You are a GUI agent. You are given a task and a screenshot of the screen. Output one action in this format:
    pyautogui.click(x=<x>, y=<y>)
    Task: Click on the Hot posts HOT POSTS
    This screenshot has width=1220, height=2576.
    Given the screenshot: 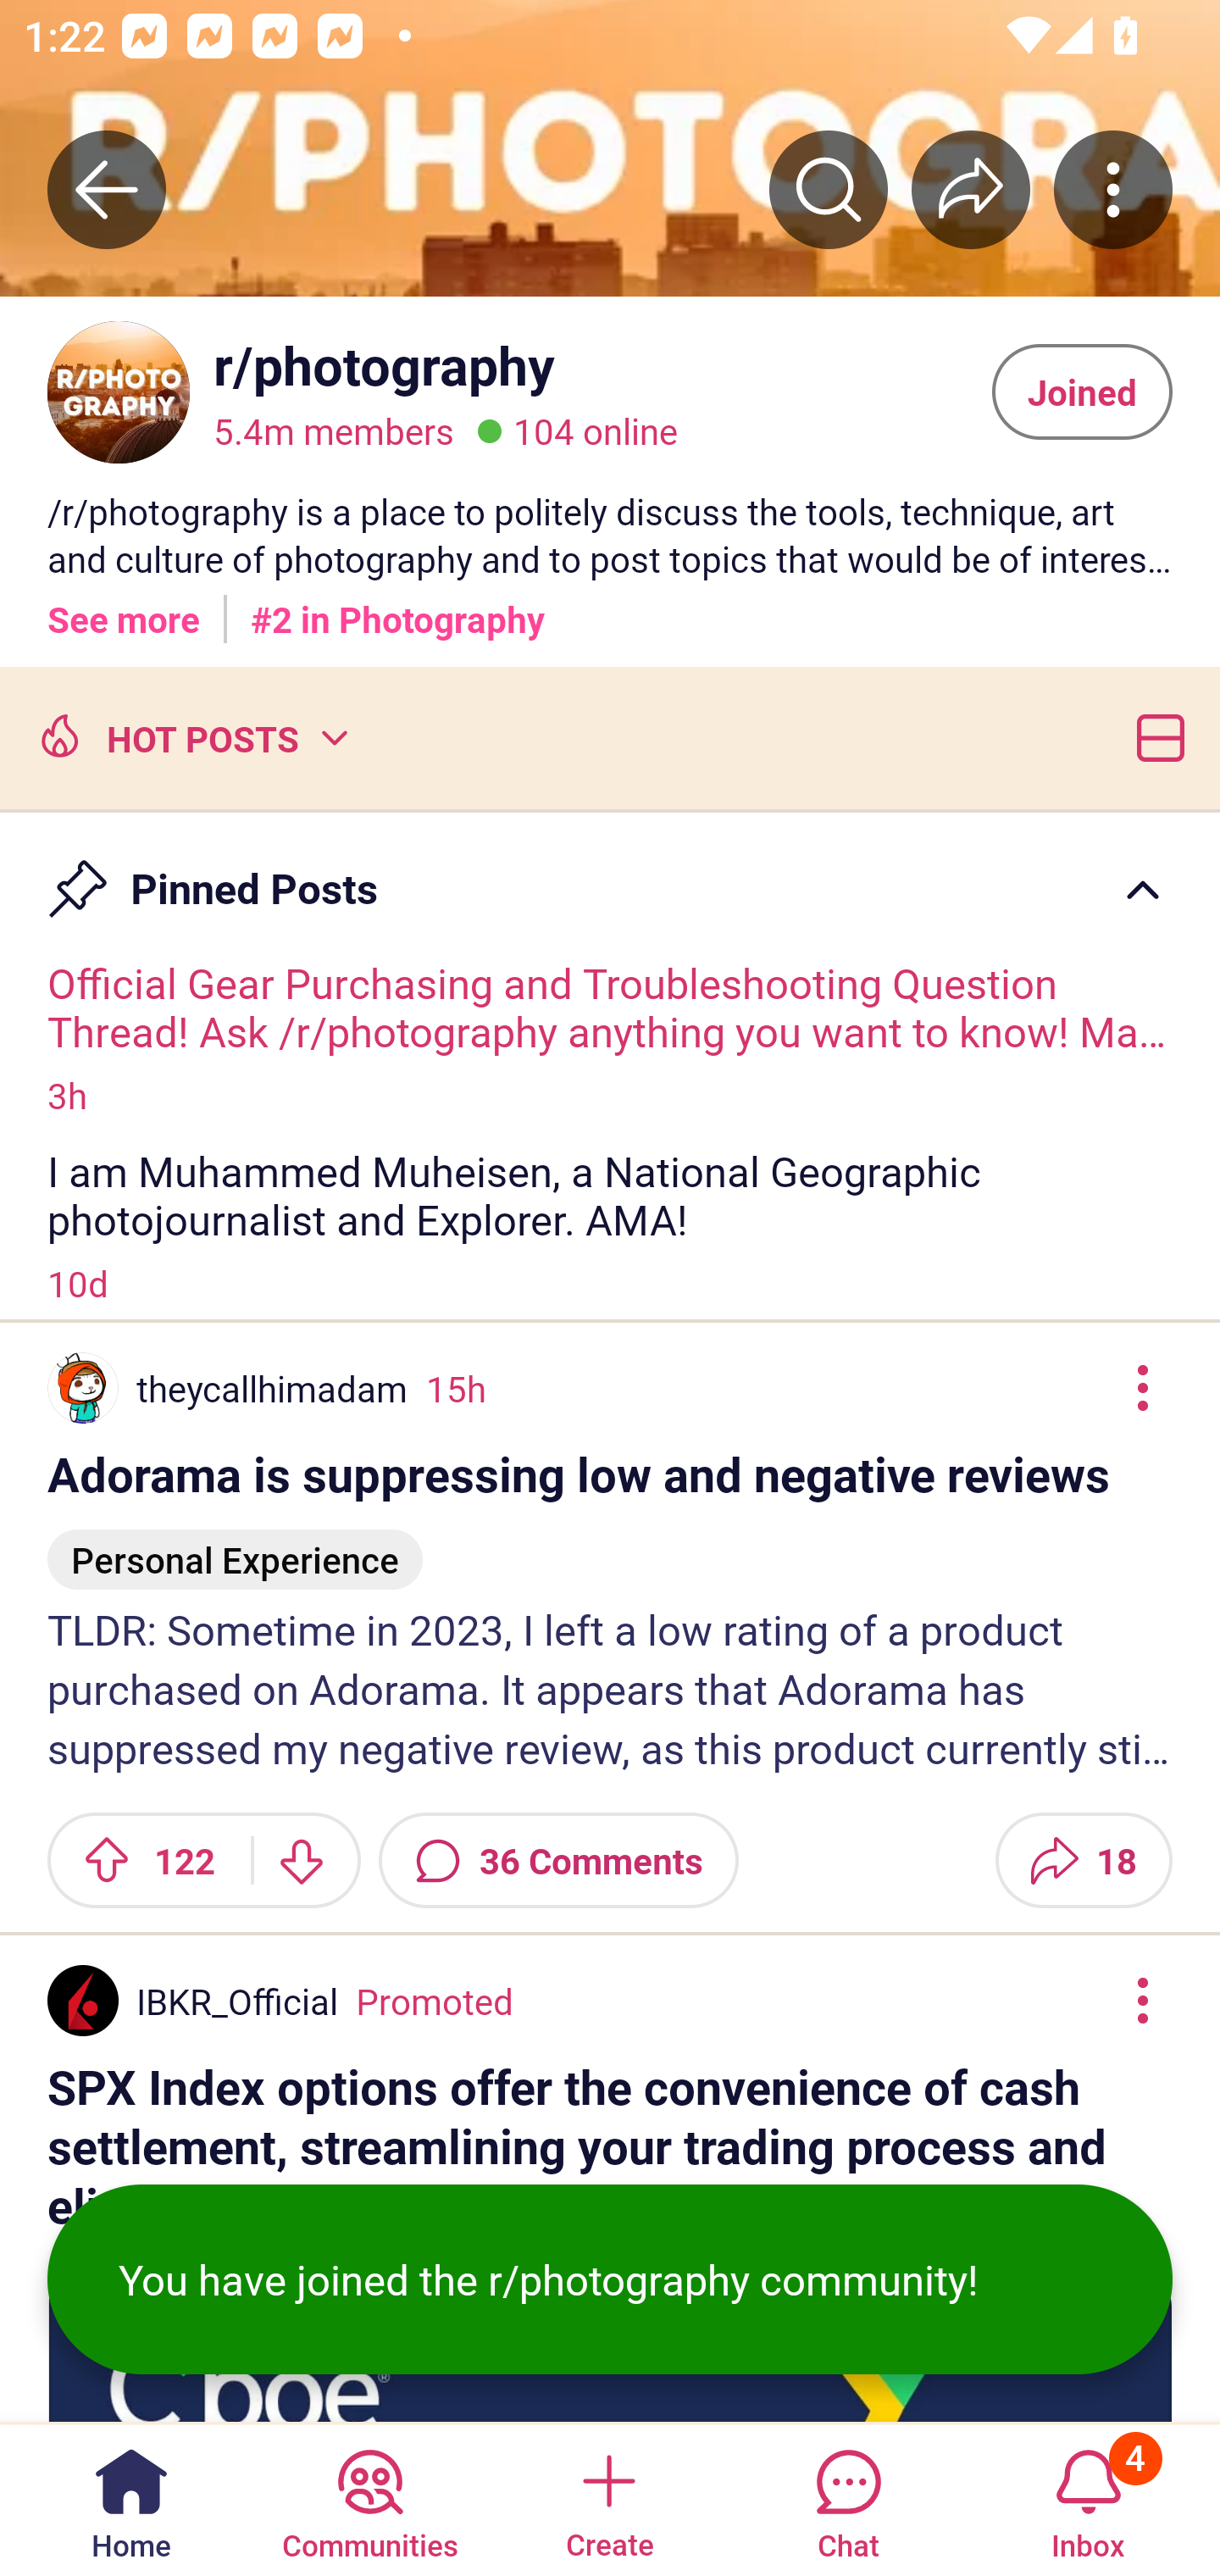 What is the action you would take?
    pyautogui.click(x=191, y=736)
    